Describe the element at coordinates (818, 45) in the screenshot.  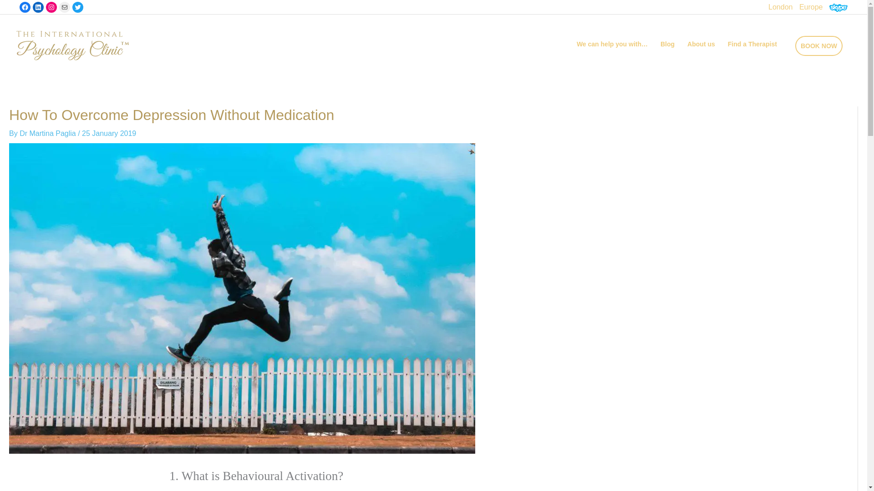
I see `BOOK NOW` at that location.